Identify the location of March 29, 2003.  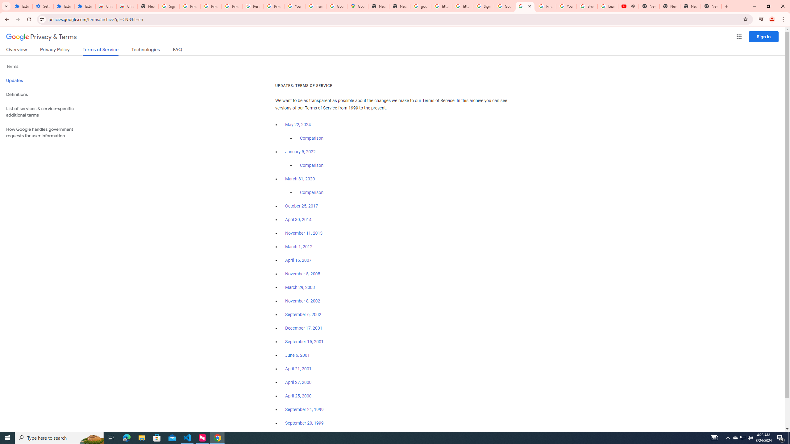
(300, 287).